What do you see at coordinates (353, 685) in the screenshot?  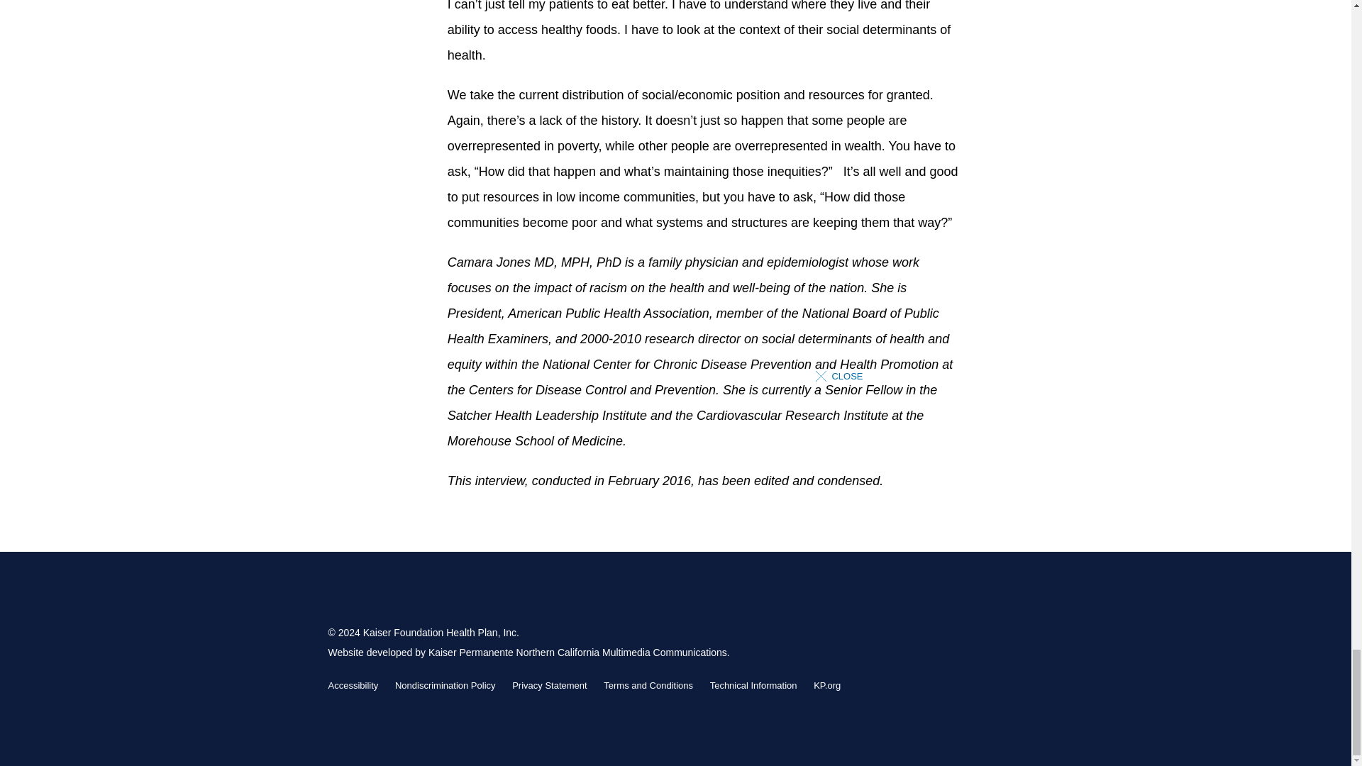 I see `Accessibility` at bounding box center [353, 685].